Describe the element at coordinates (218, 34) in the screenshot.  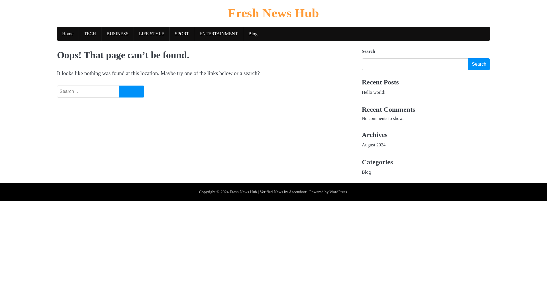
I see `ENTERTAINMENT` at that location.